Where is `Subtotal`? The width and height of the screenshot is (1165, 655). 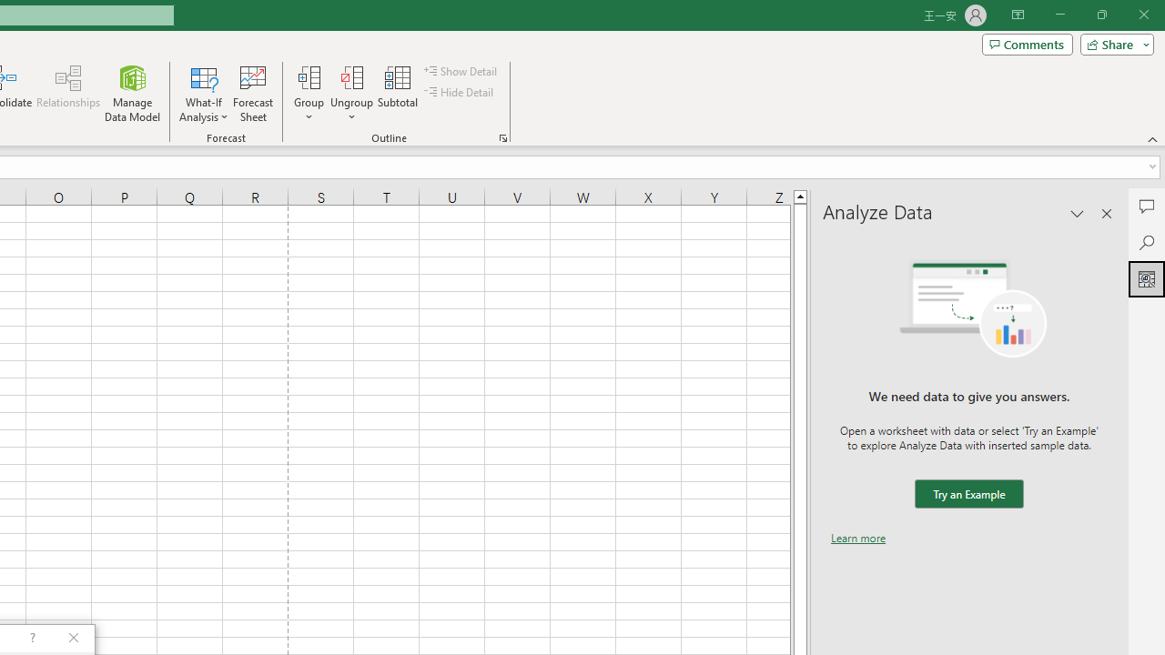 Subtotal is located at coordinates (399, 93).